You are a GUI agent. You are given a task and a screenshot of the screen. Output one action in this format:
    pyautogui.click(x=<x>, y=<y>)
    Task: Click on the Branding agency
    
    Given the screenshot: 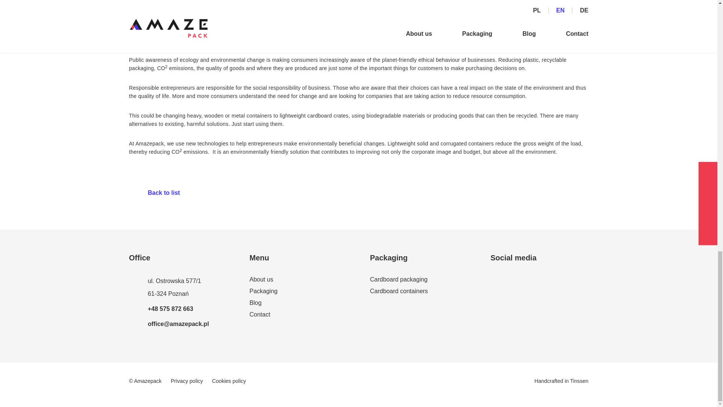 What is the action you would take?
    pyautogui.click(x=579, y=381)
    